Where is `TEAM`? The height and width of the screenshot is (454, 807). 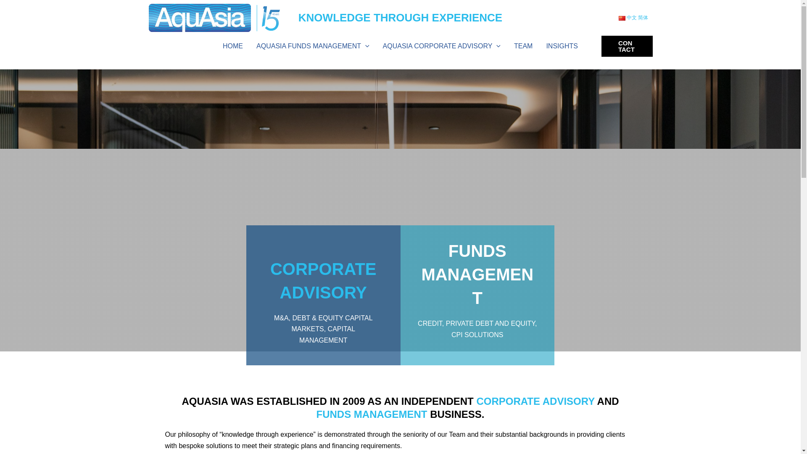 TEAM is located at coordinates (523, 46).